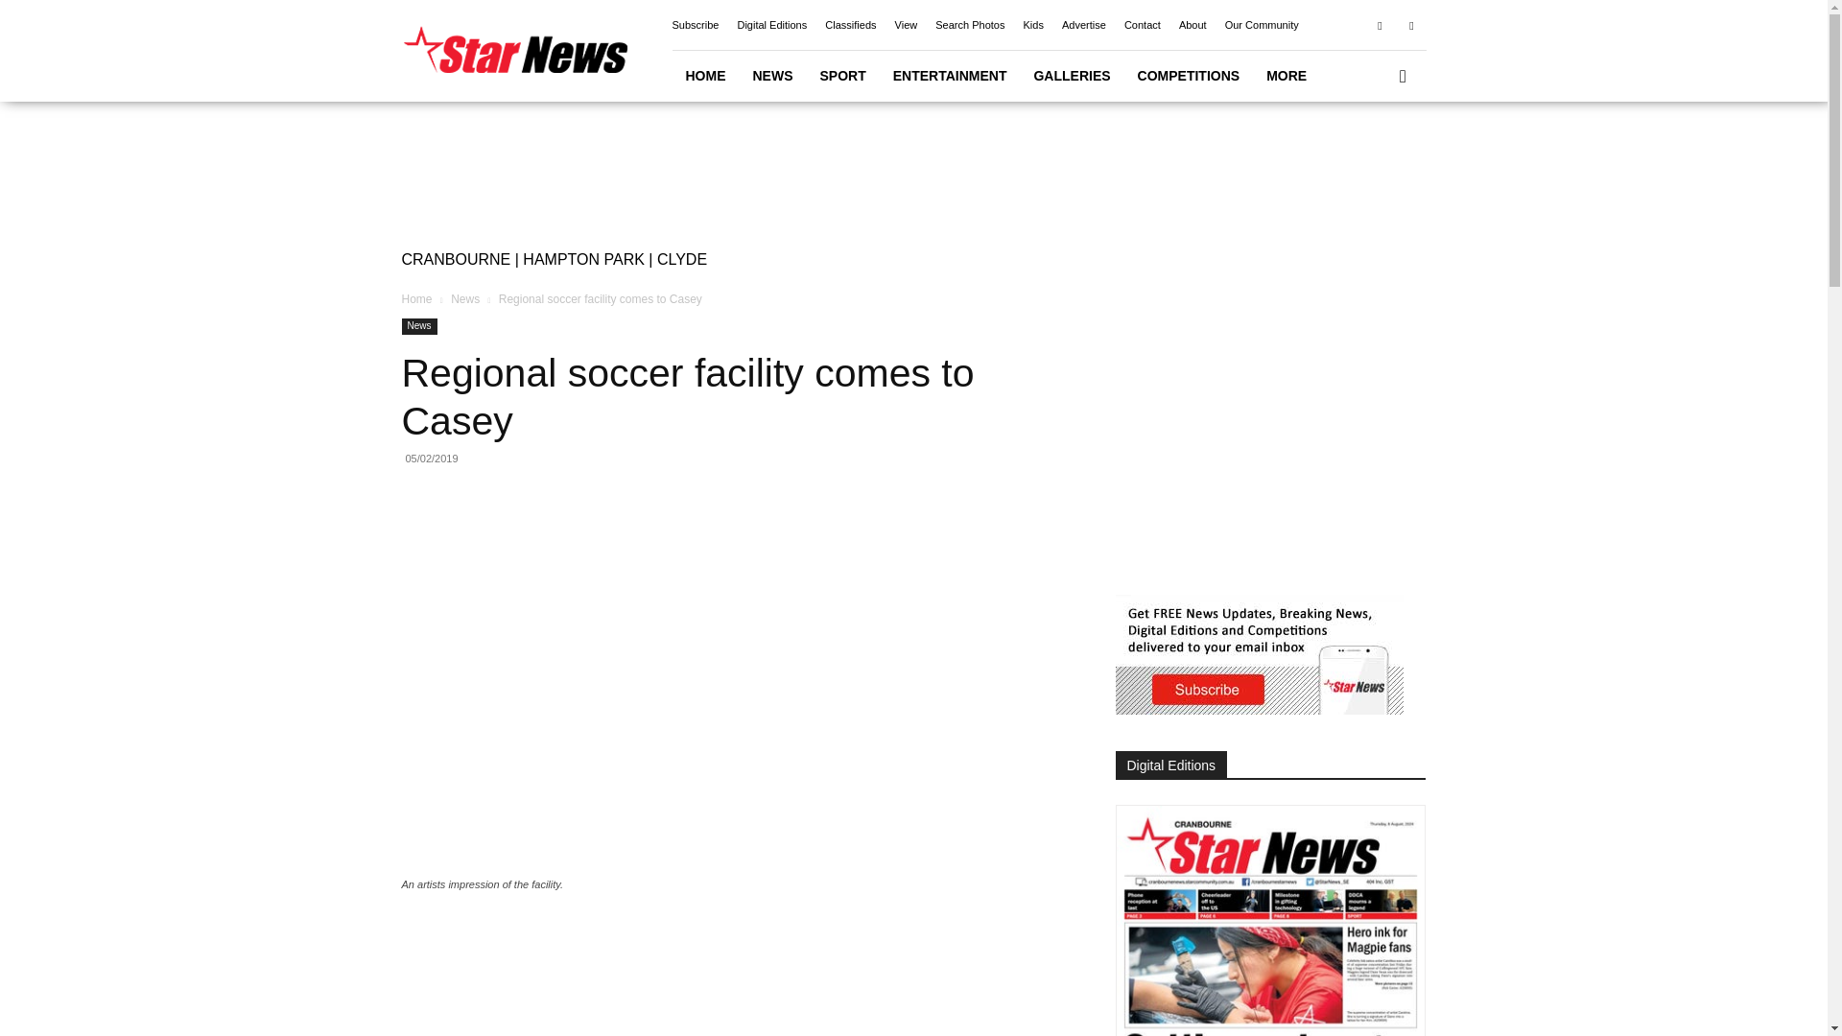  What do you see at coordinates (1410, 24) in the screenshot?
I see `Twitter` at bounding box center [1410, 24].